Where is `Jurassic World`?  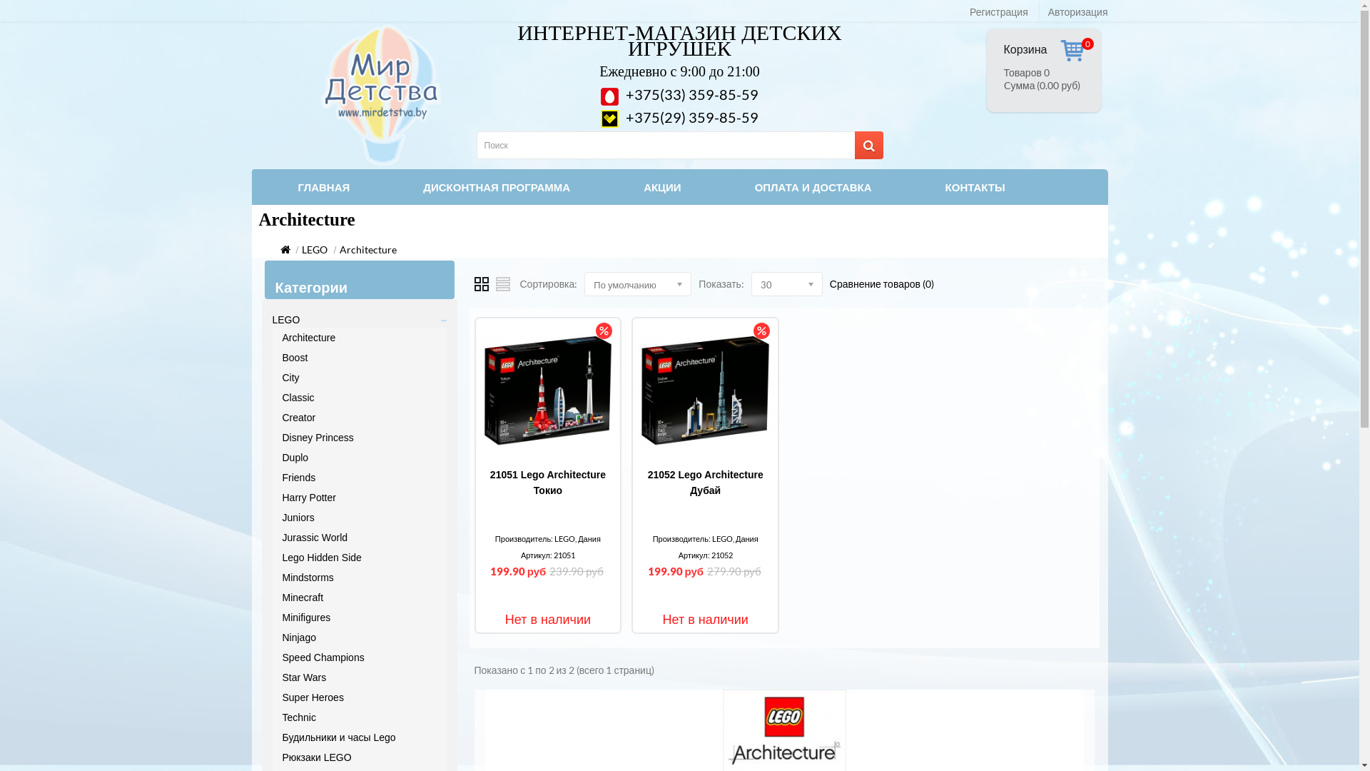
Jurassic World is located at coordinates (315, 538).